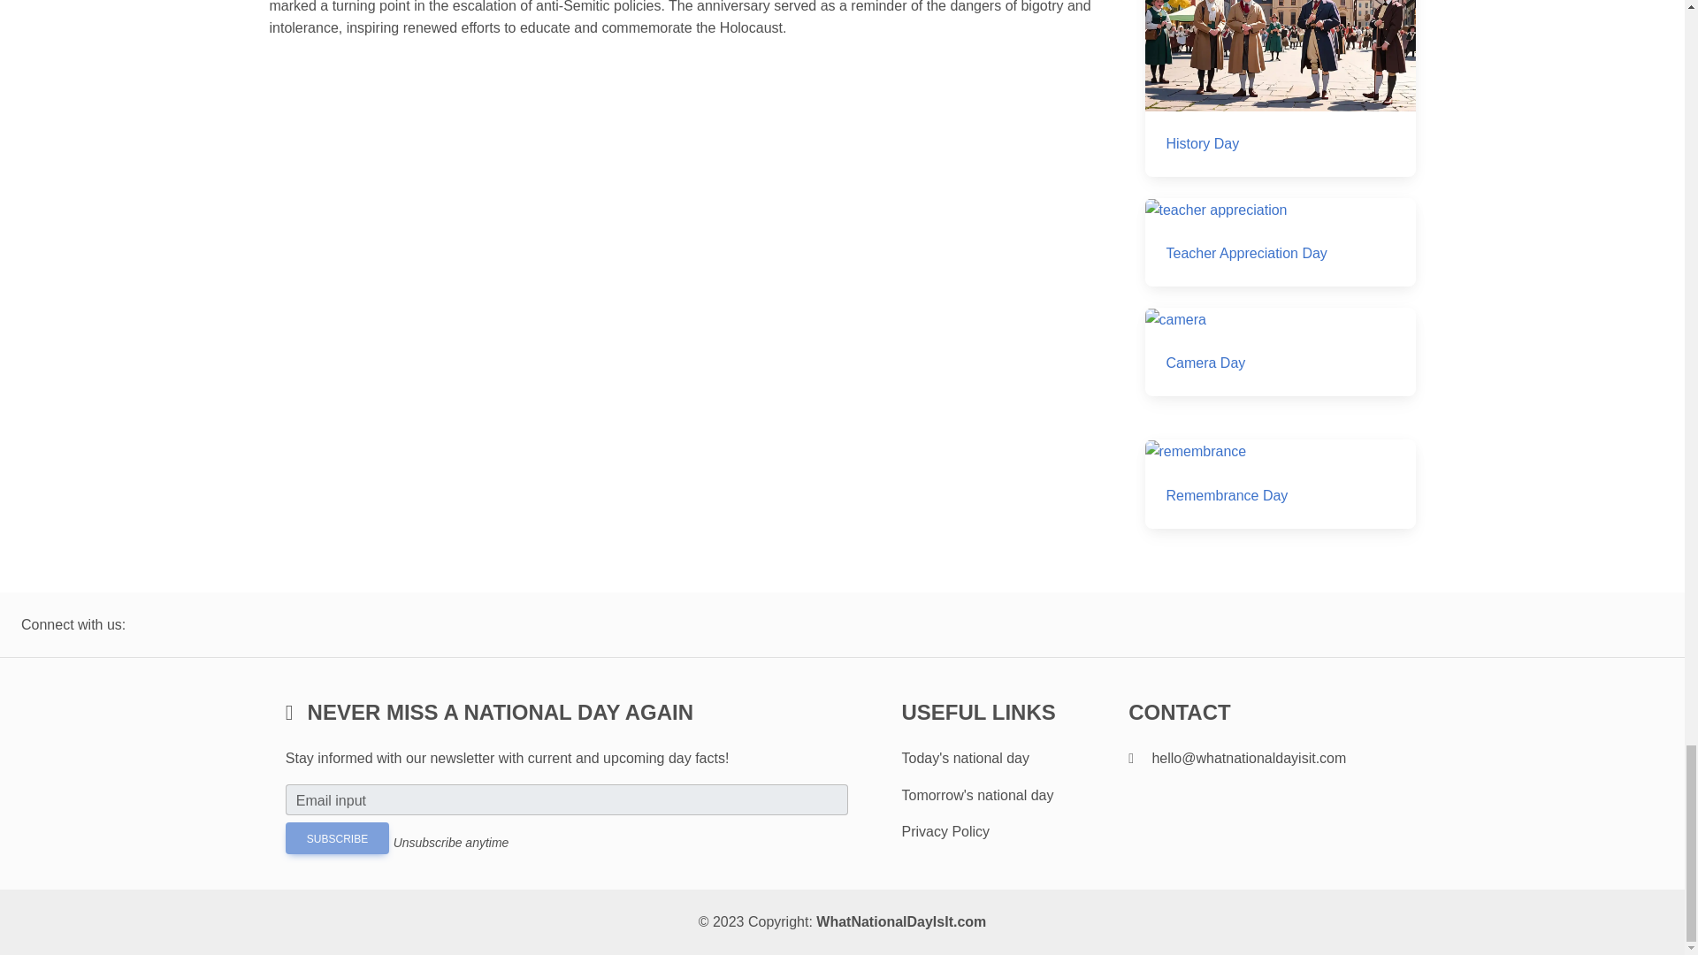 The image size is (1698, 955). Describe the element at coordinates (965, 758) in the screenshot. I see `Today's national day` at that location.